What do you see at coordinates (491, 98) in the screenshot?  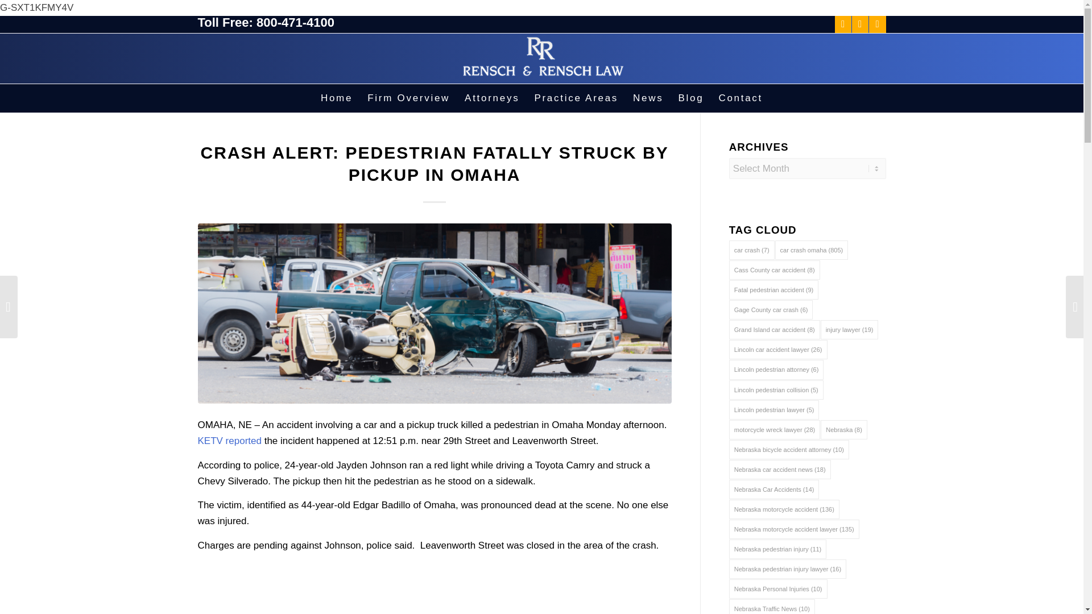 I see `Attorneys` at bounding box center [491, 98].